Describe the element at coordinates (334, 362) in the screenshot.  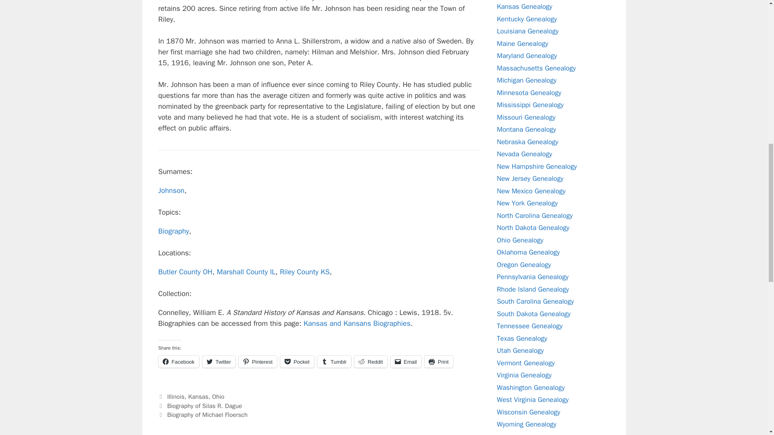
I see `Tumblr` at that location.